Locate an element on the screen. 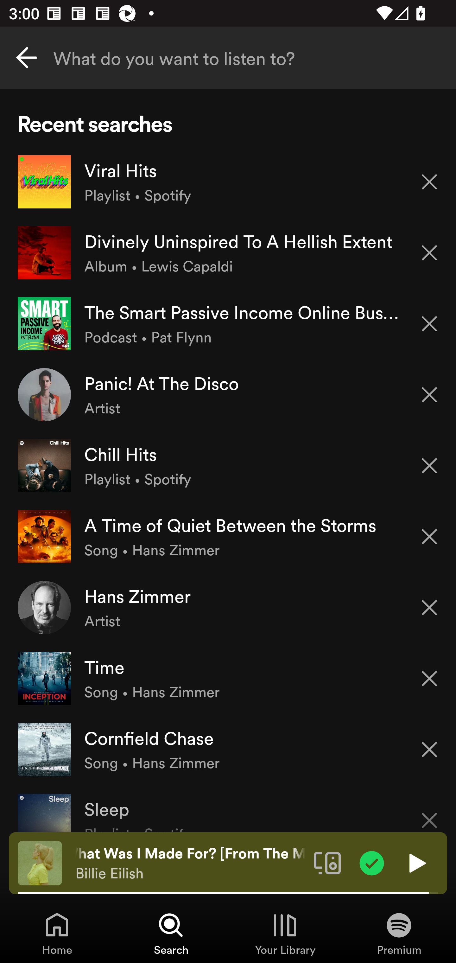 This screenshot has height=963, width=456. Remove is located at coordinates (429, 181).